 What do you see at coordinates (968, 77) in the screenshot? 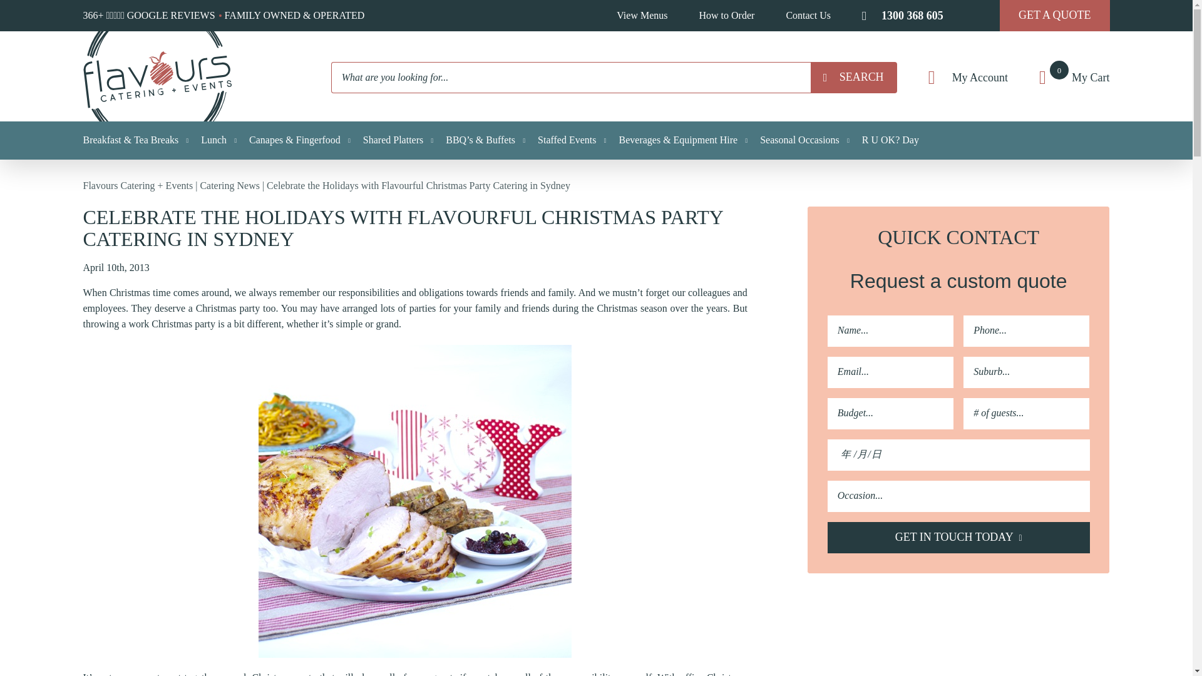
I see `My Account` at bounding box center [968, 77].